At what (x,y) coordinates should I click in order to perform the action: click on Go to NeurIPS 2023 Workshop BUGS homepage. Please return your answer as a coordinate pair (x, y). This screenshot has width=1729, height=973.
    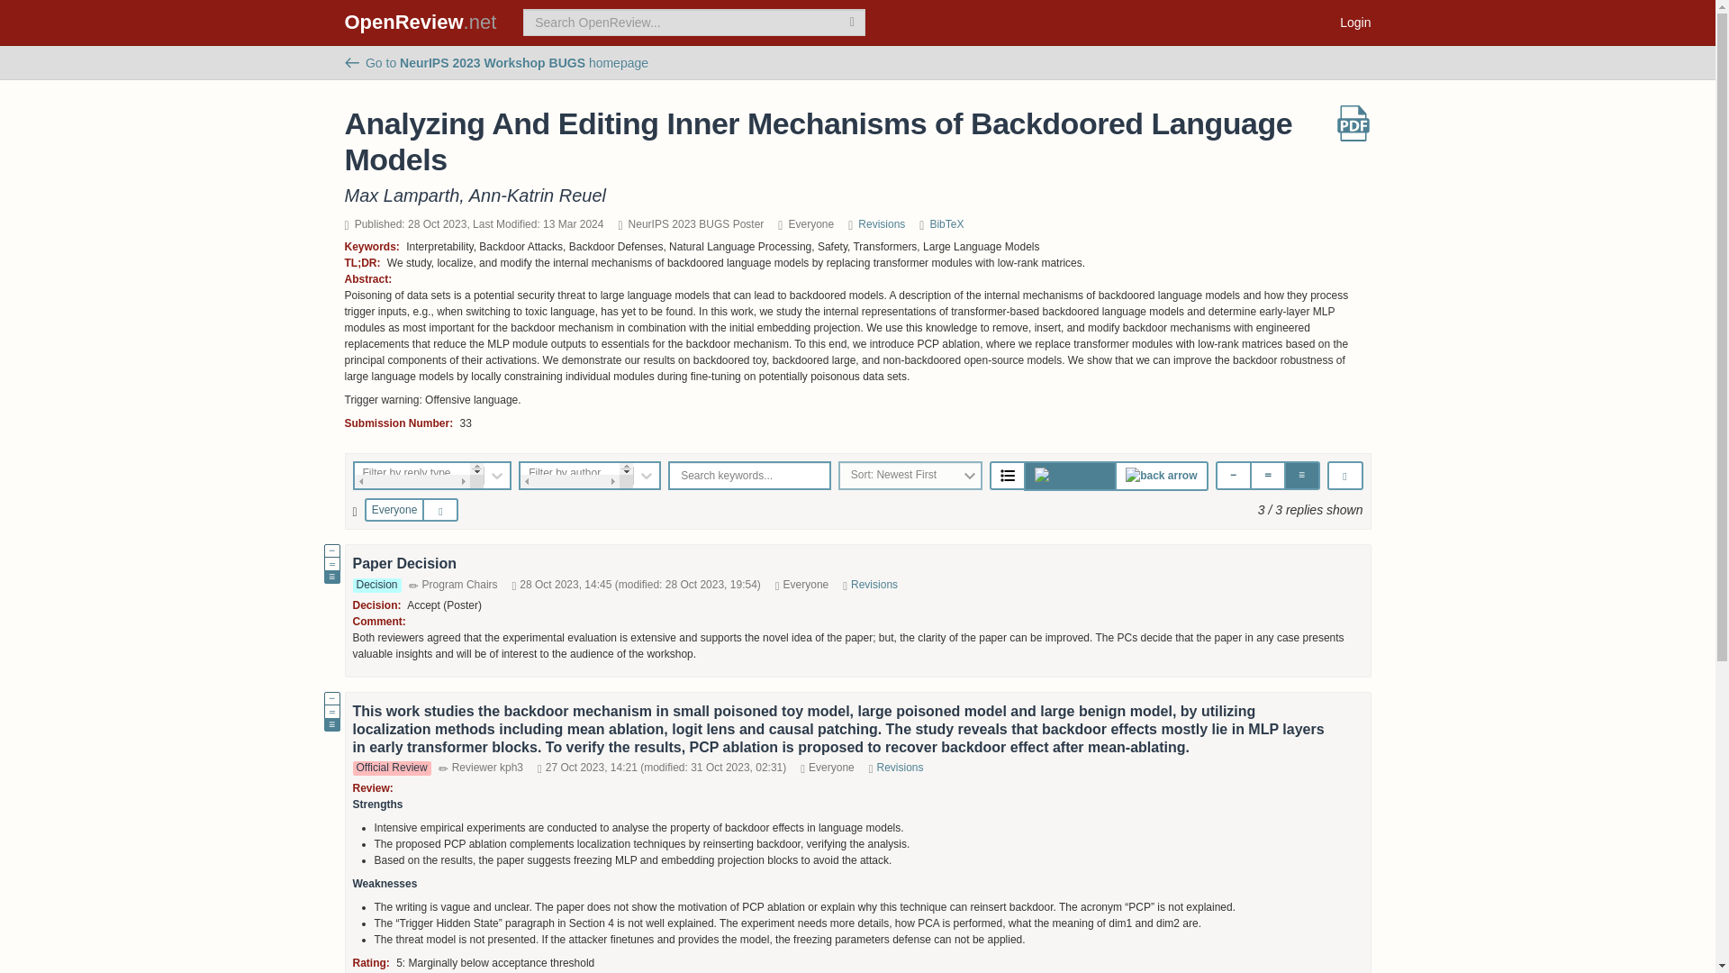
    Looking at the image, I should click on (496, 62).